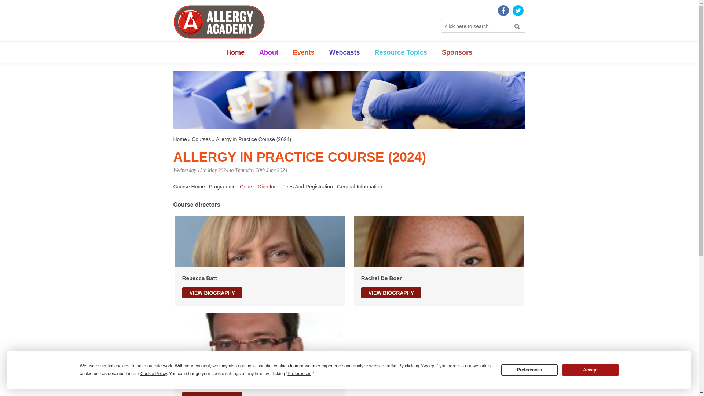  What do you see at coordinates (503, 11) in the screenshot?
I see `Facebook` at bounding box center [503, 11].